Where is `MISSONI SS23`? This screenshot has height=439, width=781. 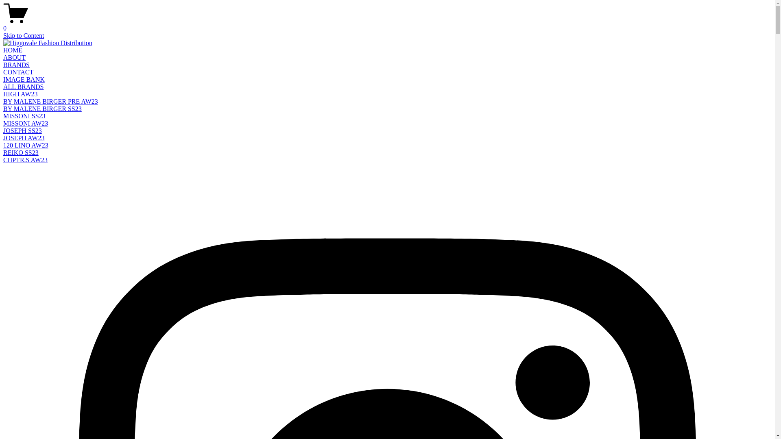 MISSONI SS23 is located at coordinates (24, 116).